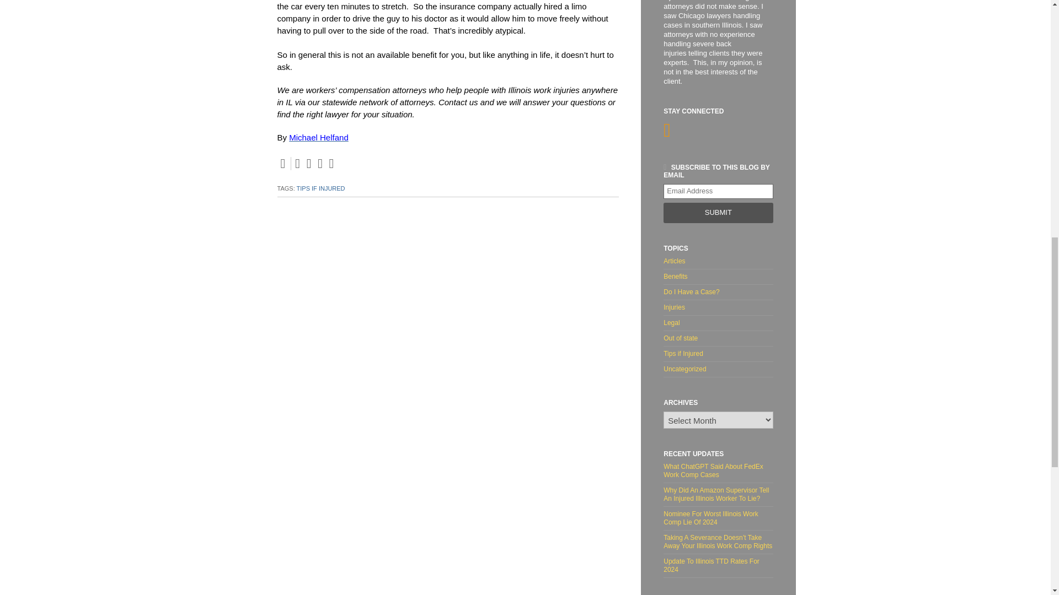 Image resolution: width=1059 pixels, height=595 pixels. I want to click on Injuries, so click(718, 307).